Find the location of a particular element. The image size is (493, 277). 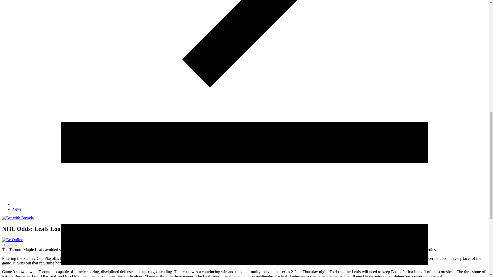

News is located at coordinates (17, 209).